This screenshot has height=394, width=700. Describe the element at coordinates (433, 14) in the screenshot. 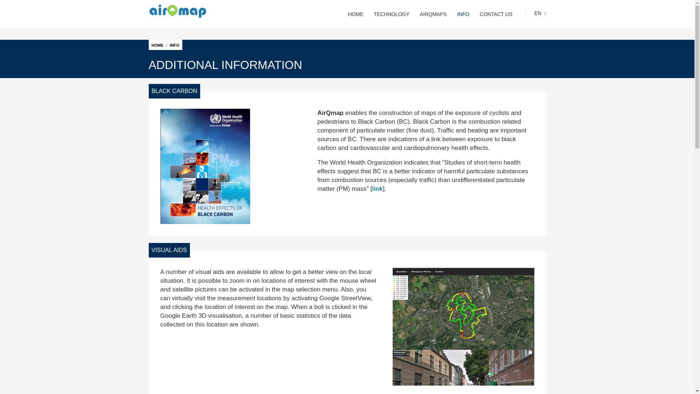

I see `AIRQMAPS` at that location.